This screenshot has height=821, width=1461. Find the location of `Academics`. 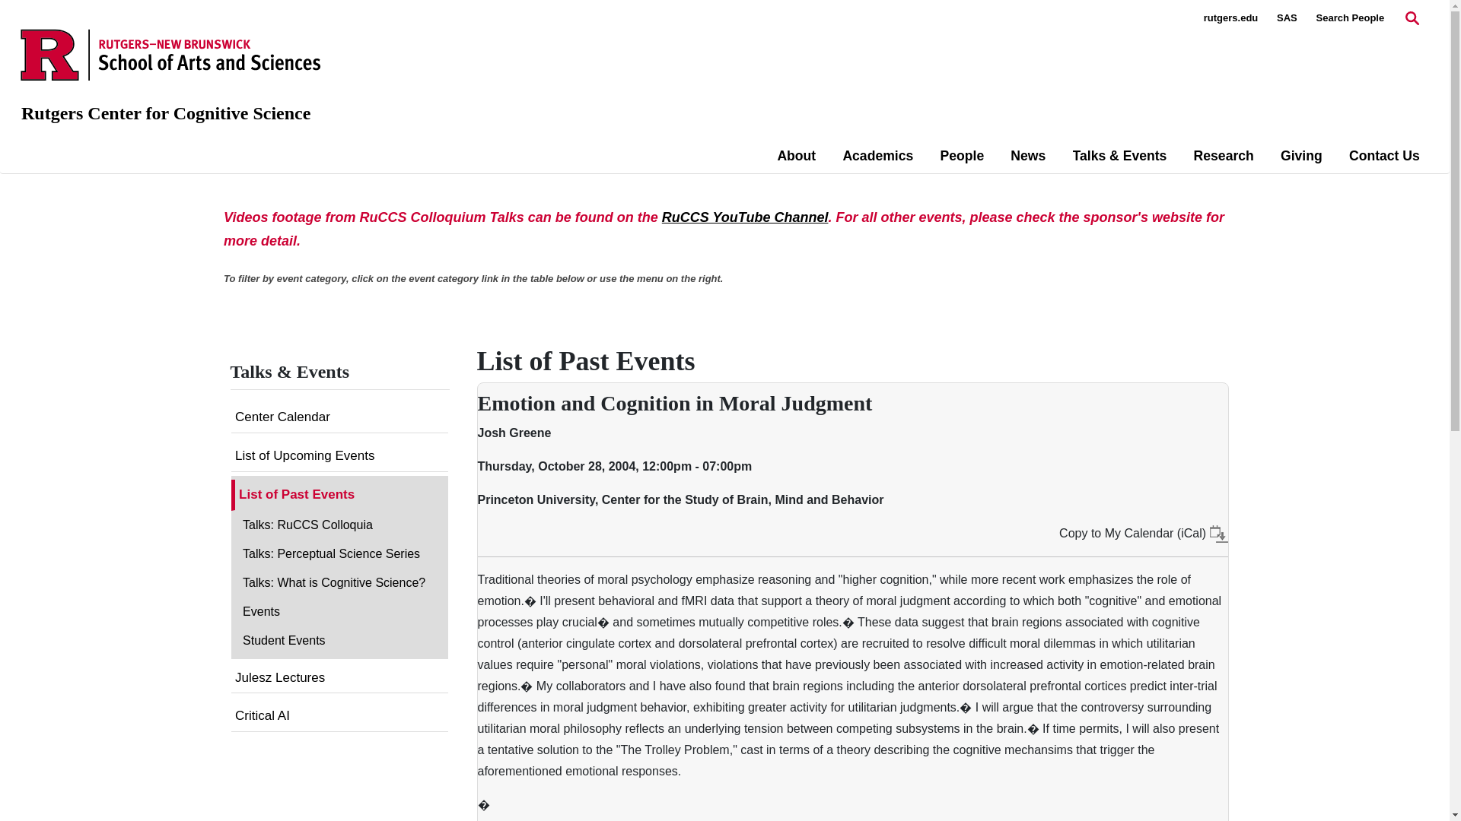

Academics is located at coordinates (878, 156).